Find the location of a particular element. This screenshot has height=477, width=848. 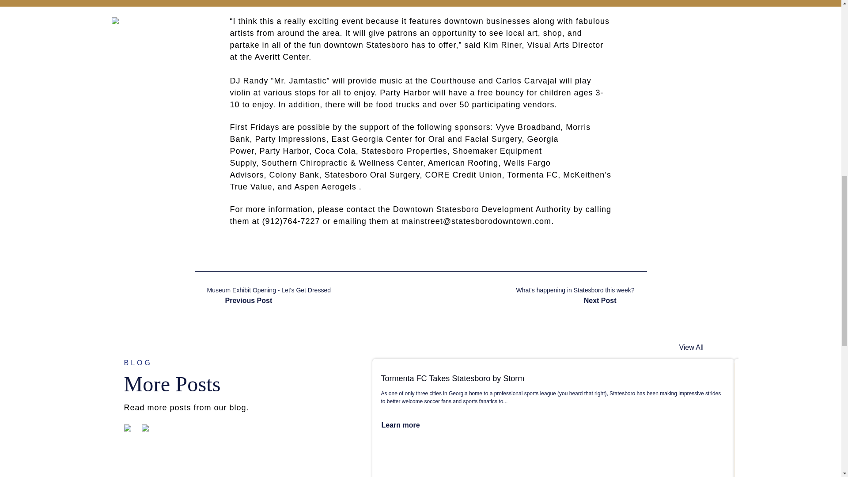

American Roofing is located at coordinates (463, 163).